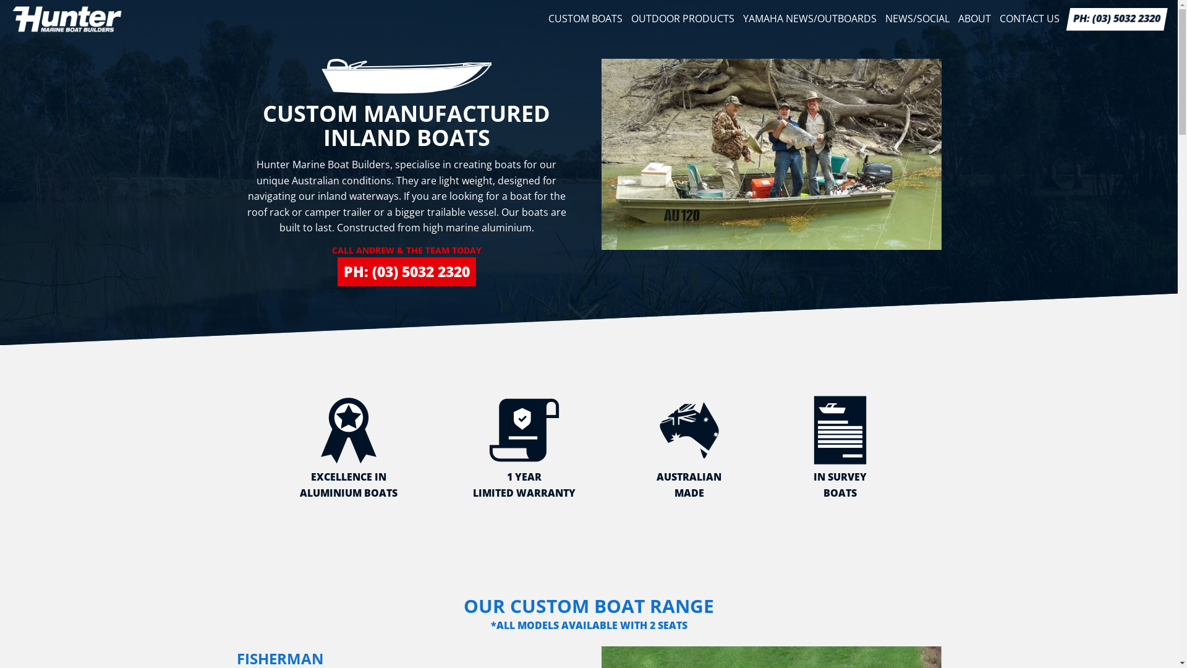  I want to click on OUTDOOR PRODUCTS, so click(683, 19).